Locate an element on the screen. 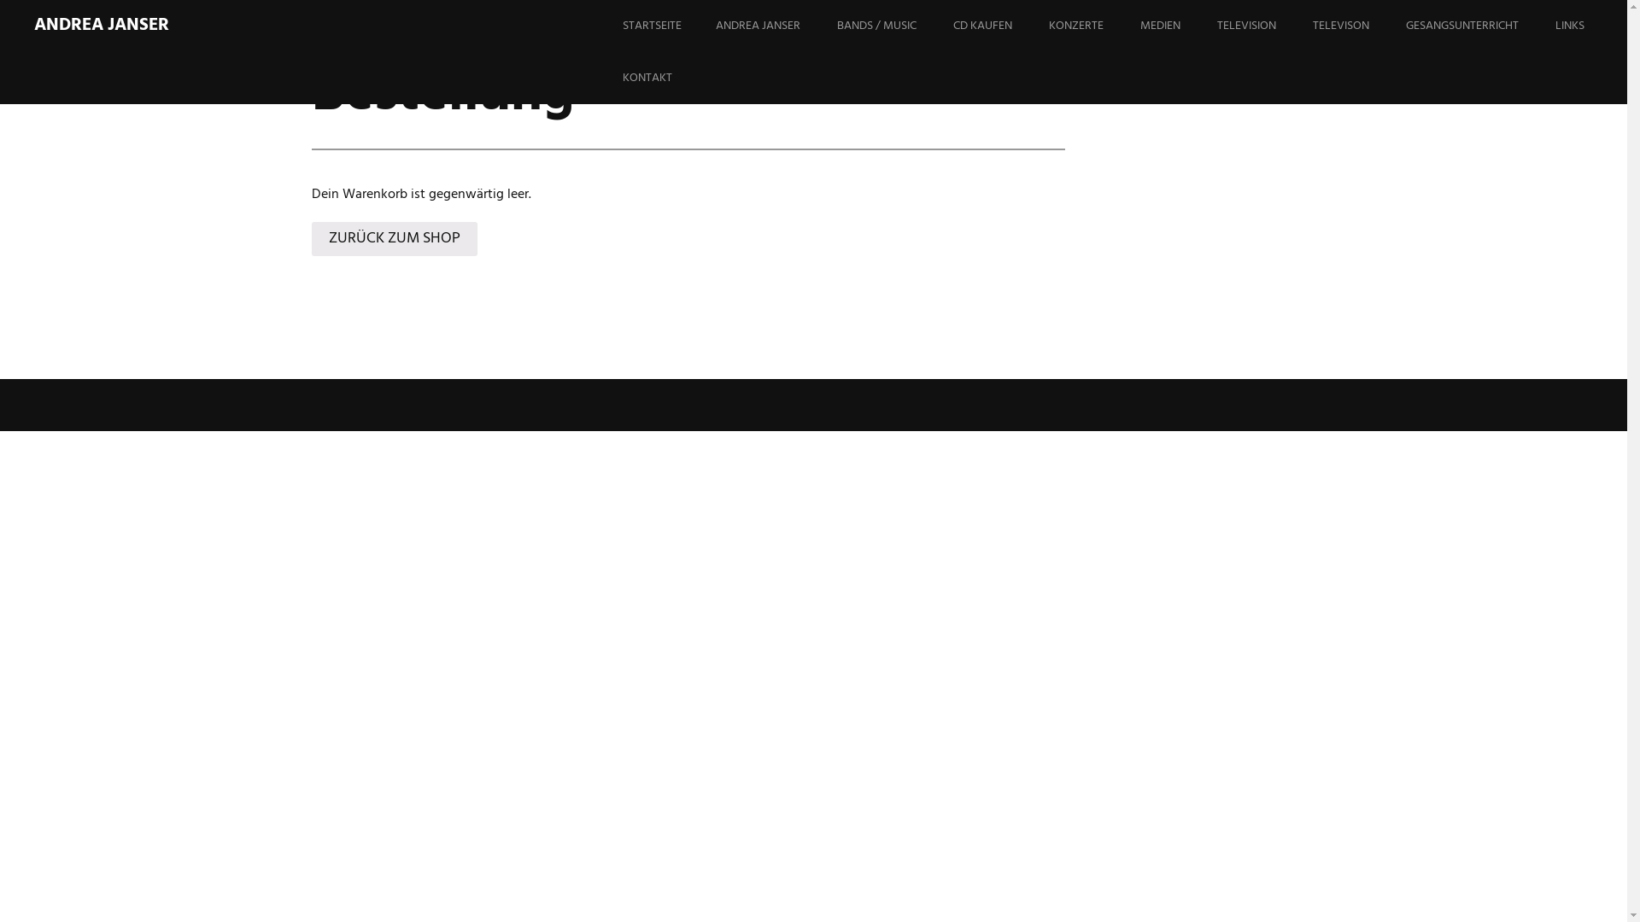 This screenshot has height=922, width=1640. KONZERTE is located at coordinates (1093, 26).